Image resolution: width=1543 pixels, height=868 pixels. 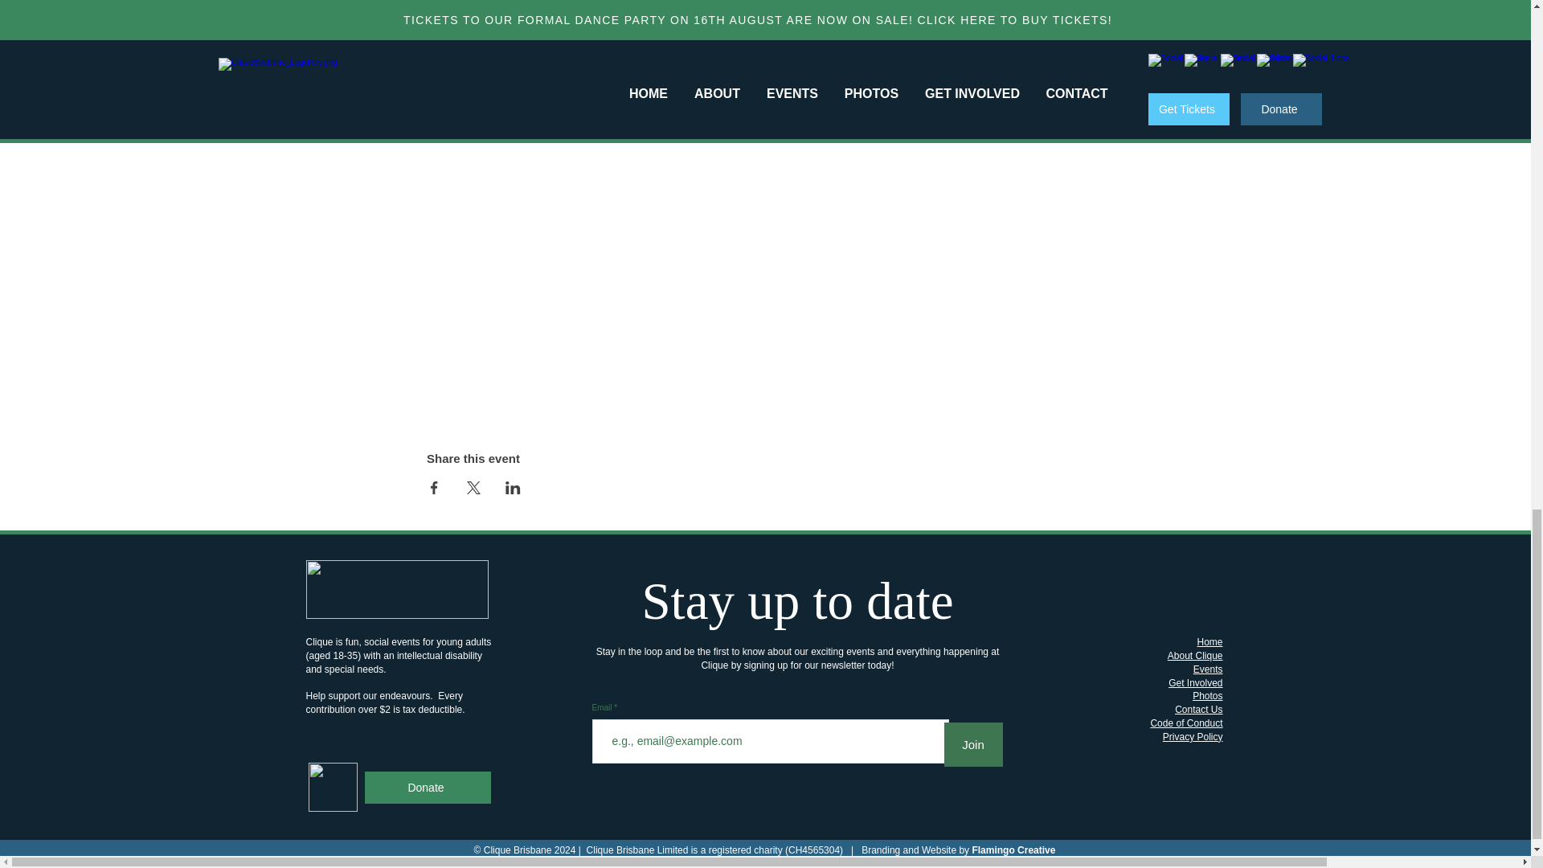 I want to click on Photos, so click(x=1207, y=695).